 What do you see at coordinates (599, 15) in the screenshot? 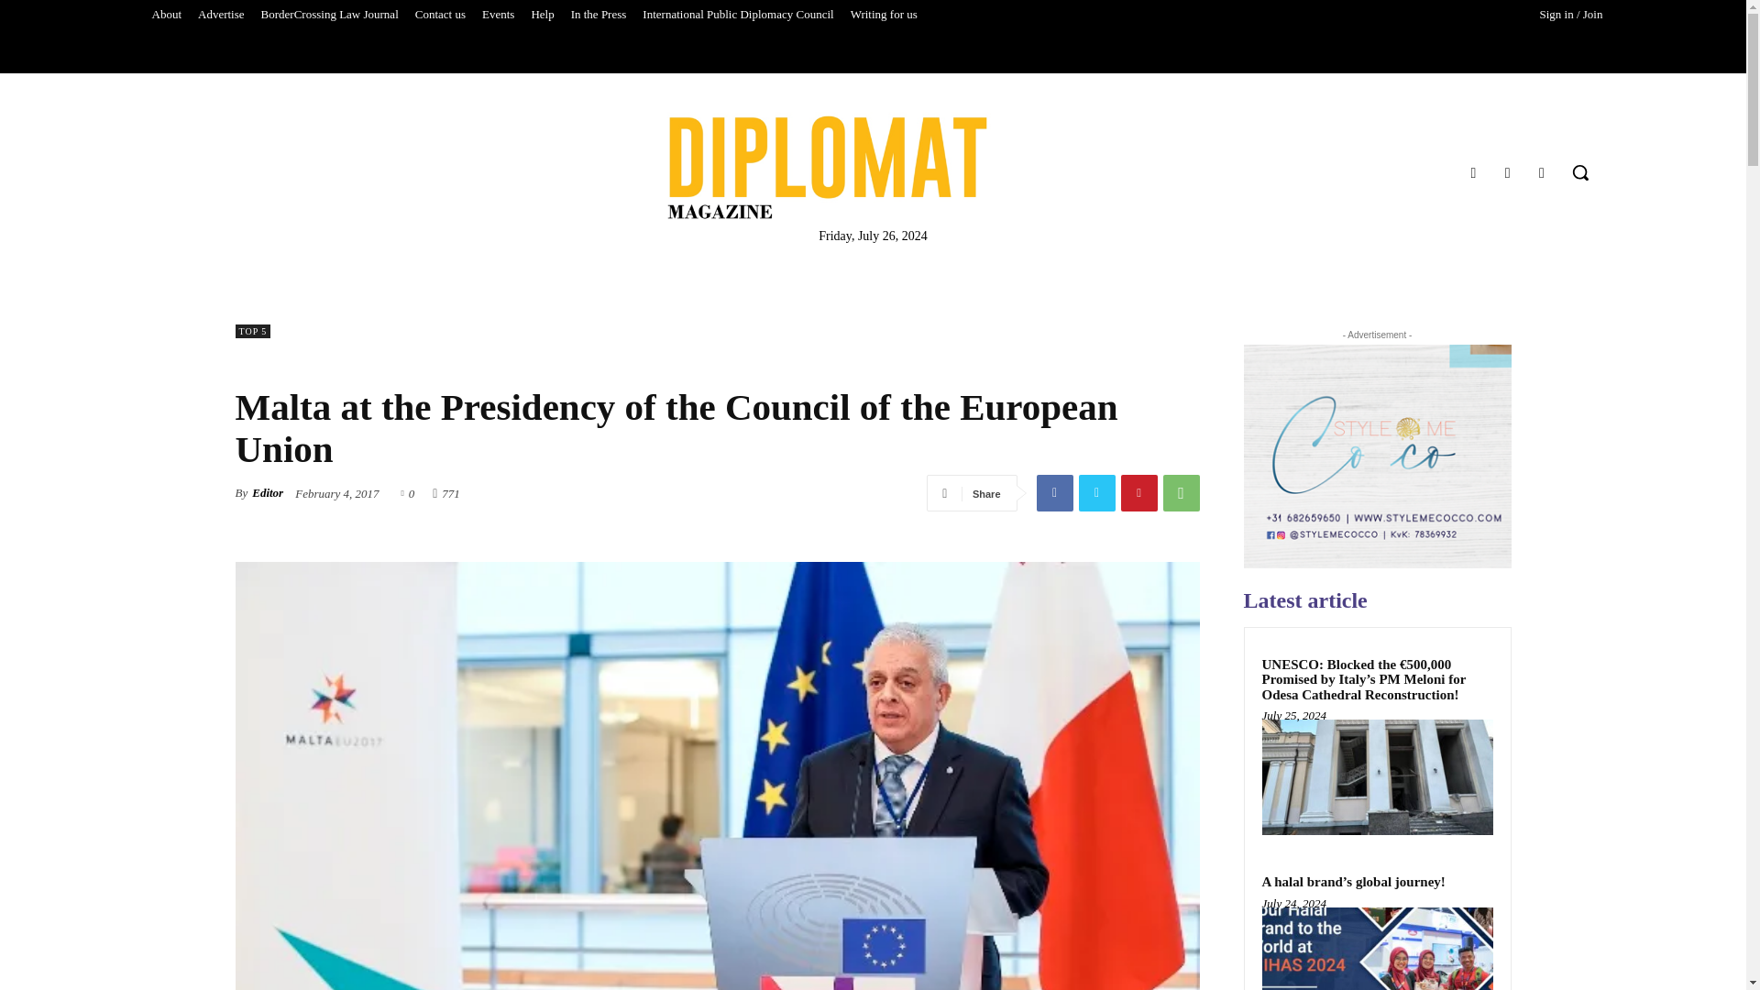
I see `In the Press` at bounding box center [599, 15].